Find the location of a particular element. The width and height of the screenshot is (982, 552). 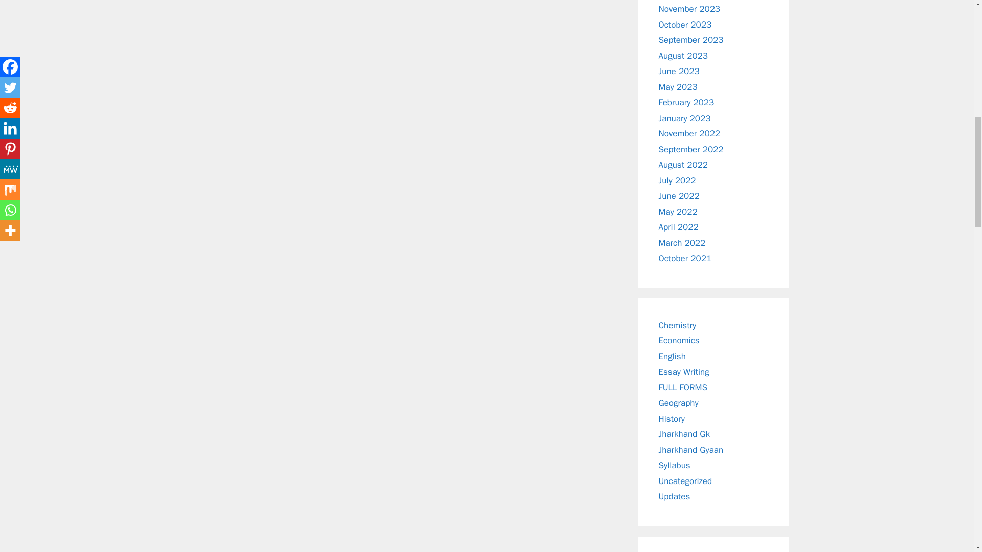

January 2023 is located at coordinates (685, 118).